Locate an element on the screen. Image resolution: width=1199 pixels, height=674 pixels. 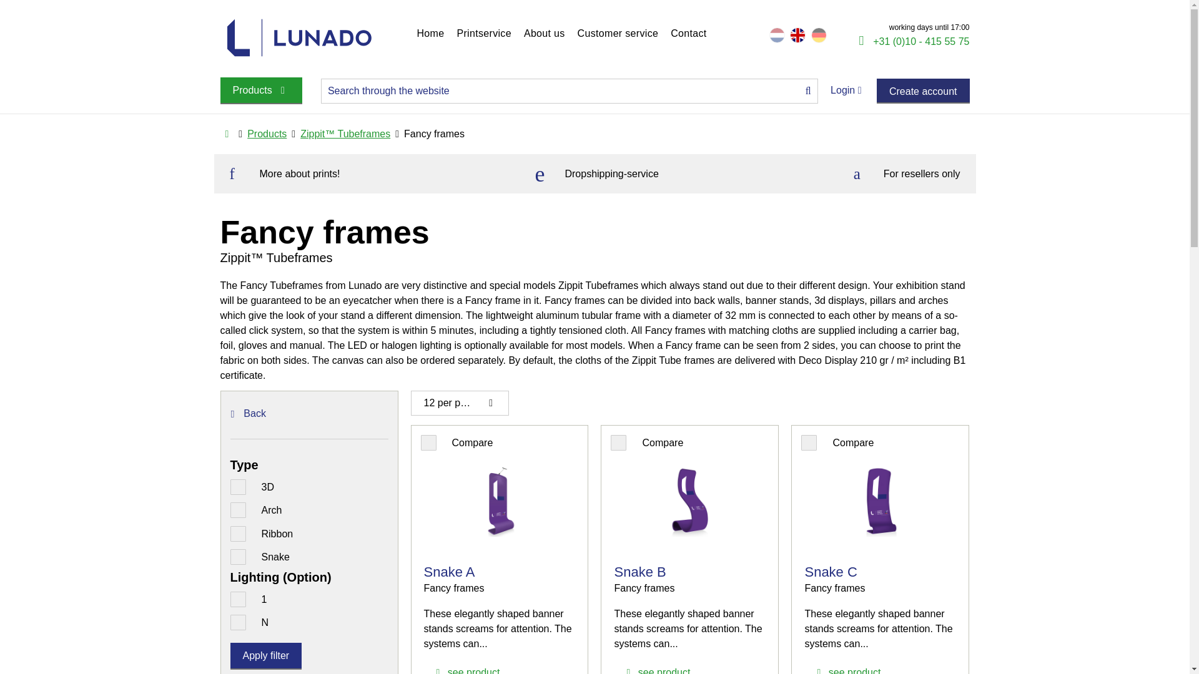
Germany is located at coordinates (819, 35).